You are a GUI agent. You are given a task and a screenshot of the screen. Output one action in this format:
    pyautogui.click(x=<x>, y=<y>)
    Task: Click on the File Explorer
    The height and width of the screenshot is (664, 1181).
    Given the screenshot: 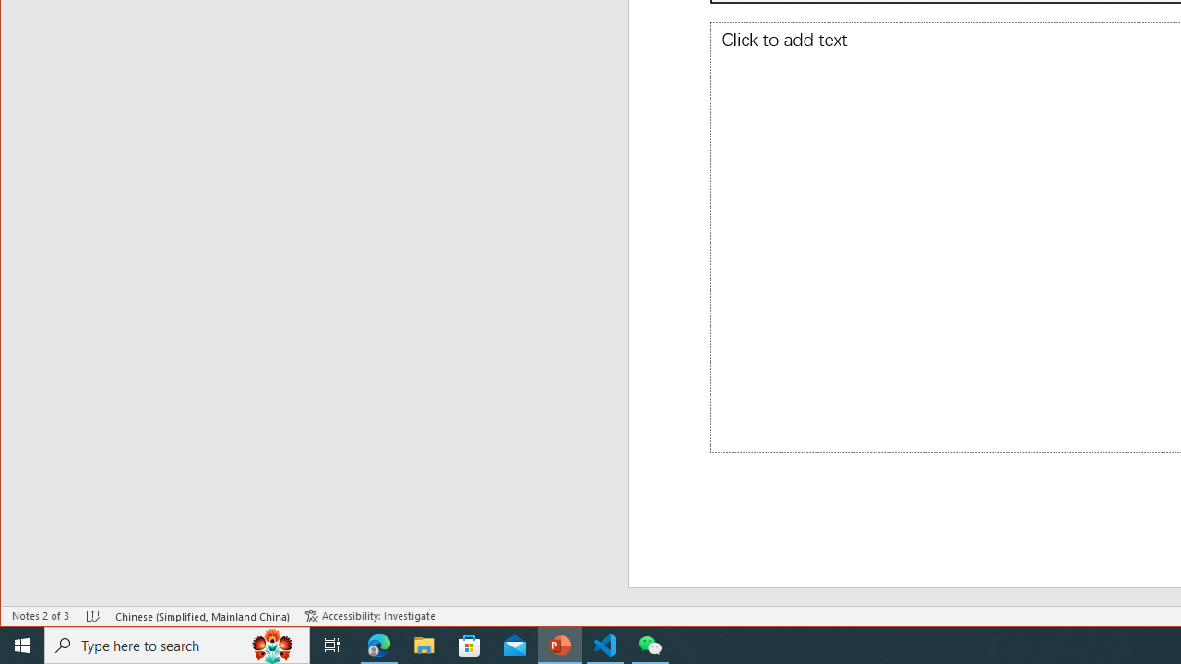 What is the action you would take?
    pyautogui.click(x=424, y=646)
    